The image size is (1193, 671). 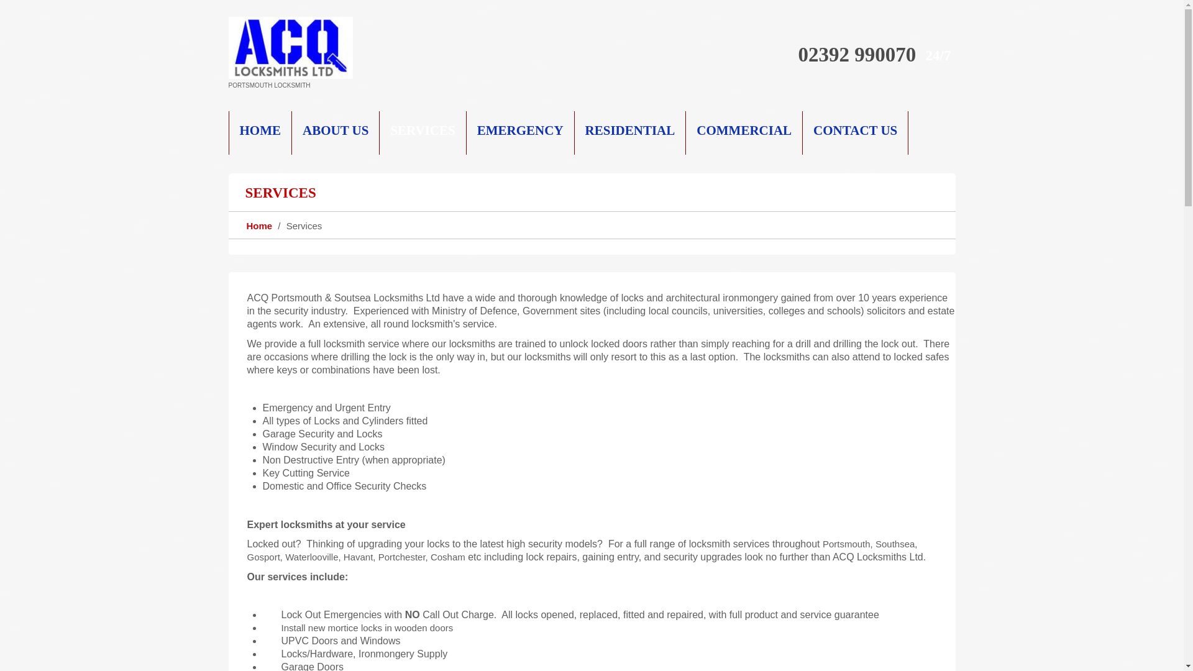 I want to click on CONTACT US, so click(x=855, y=132).